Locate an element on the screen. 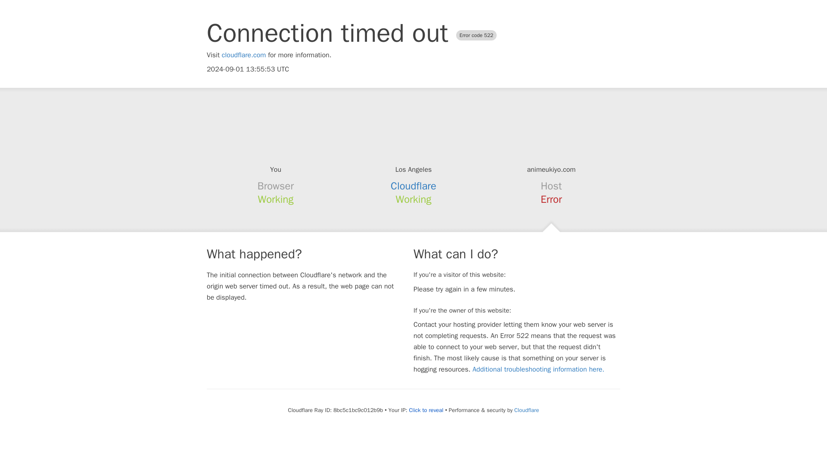  Cloudflare is located at coordinates (413, 186).